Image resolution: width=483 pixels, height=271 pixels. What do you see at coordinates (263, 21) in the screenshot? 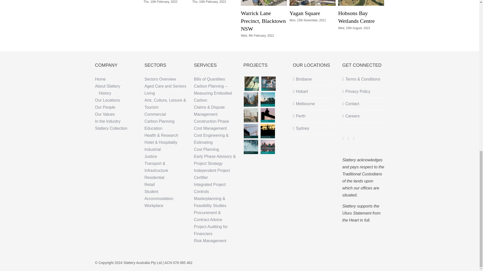
I see `Warrick Lane Precinct, Blacktown NSW` at bounding box center [263, 21].